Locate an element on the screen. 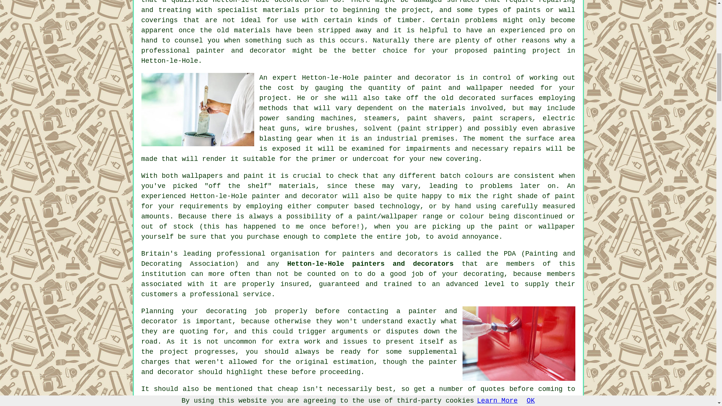  painter and decorator is located at coordinates (408, 77).